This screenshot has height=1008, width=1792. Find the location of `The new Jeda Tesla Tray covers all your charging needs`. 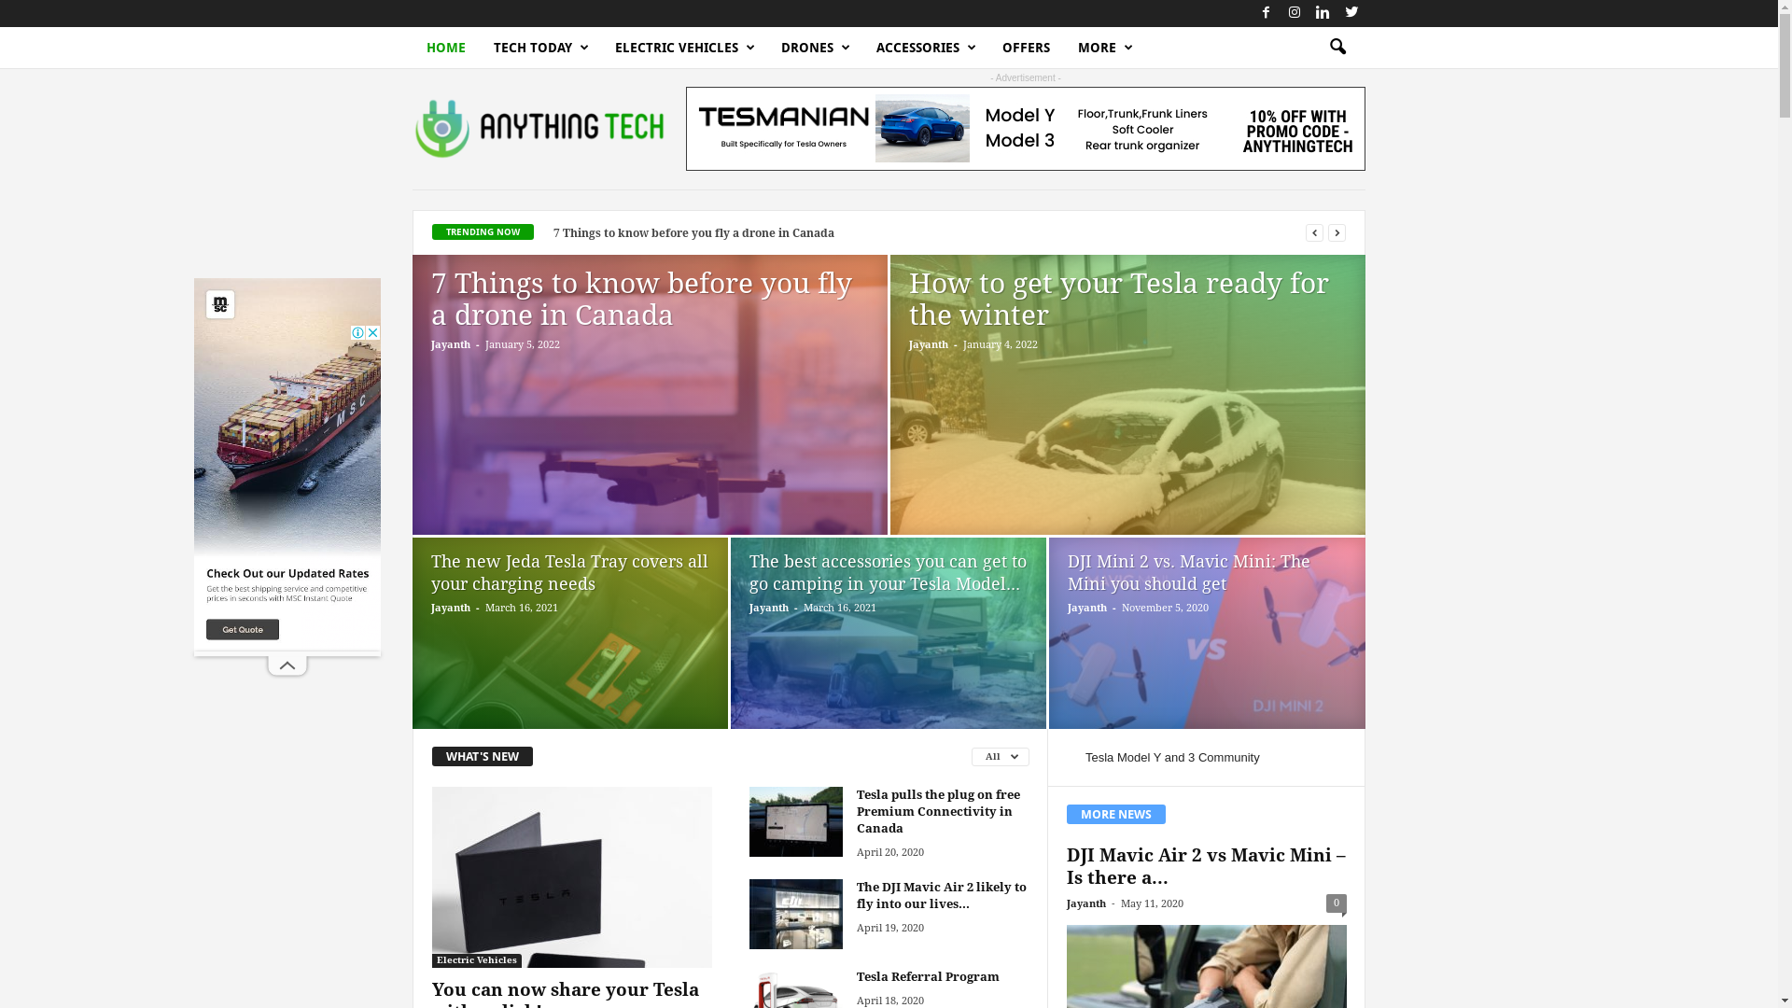

The new Jeda Tesla Tray covers all your charging needs is located at coordinates (570, 639).